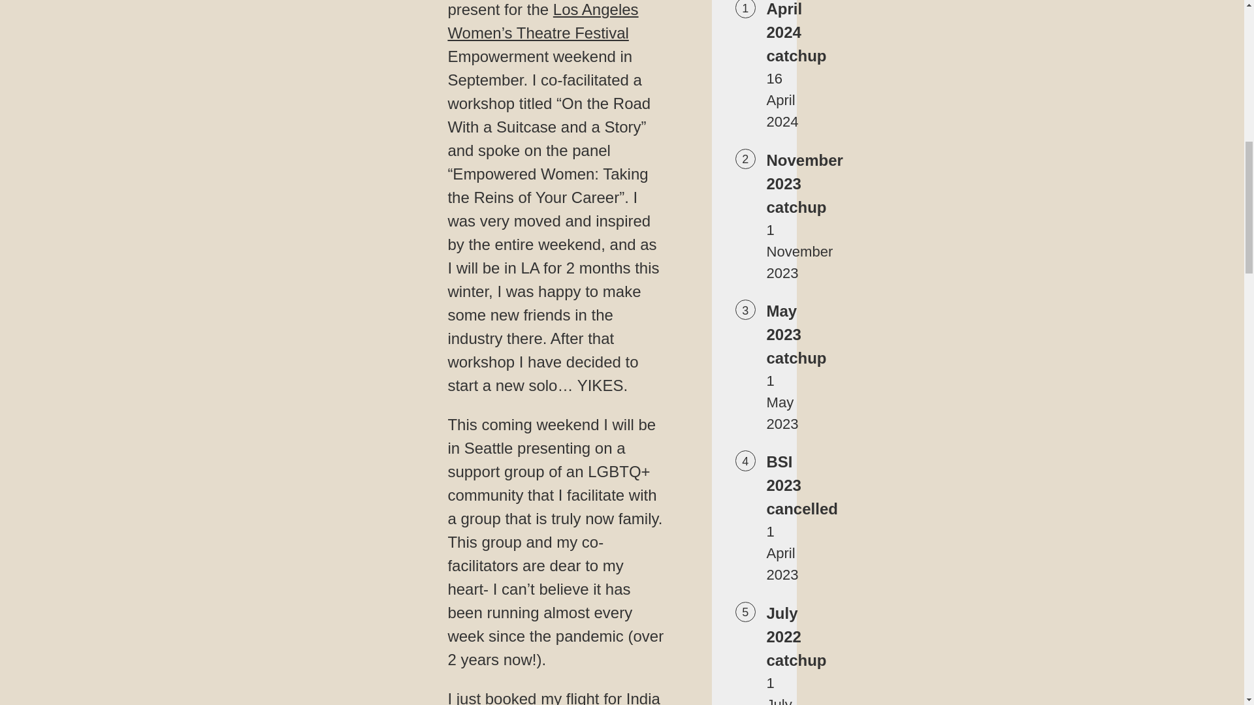 The height and width of the screenshot is (705, 1254). What do you see at coordinates (796, 636) in the screenshot?
I see `July 2022 catchup` at bounding box center [796, 636].